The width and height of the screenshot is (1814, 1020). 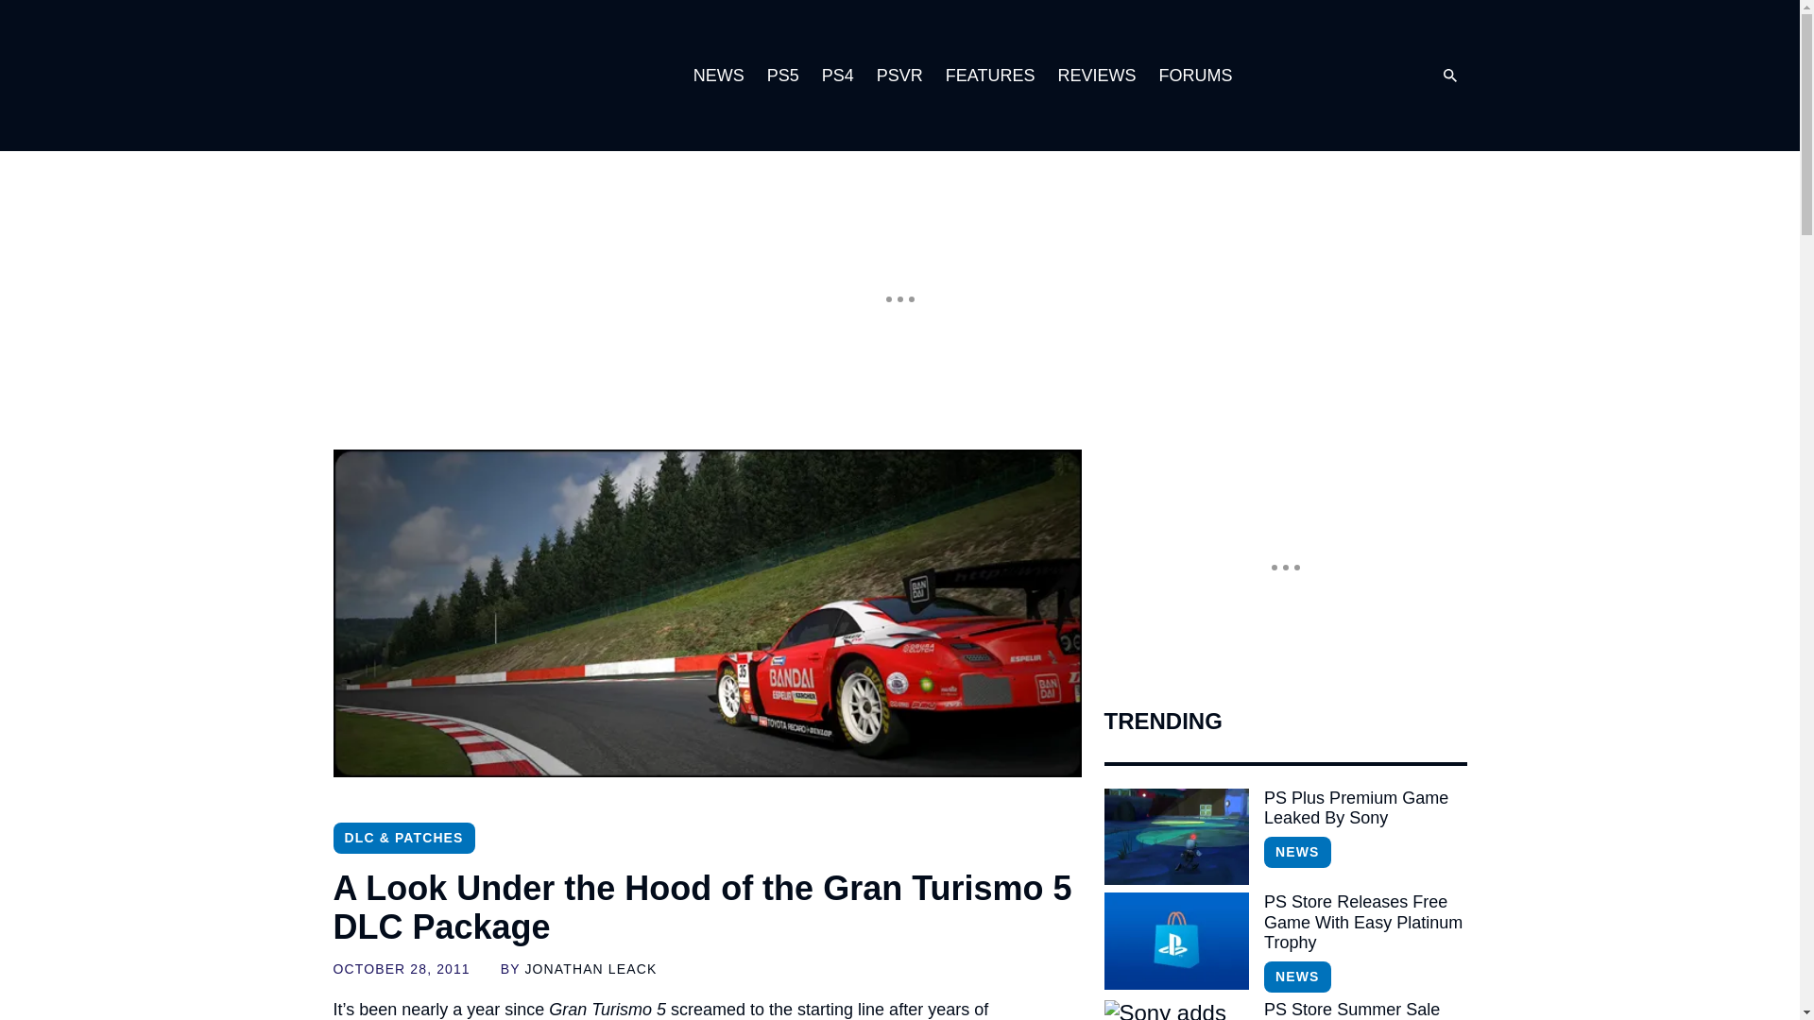 What do you see at coordinates (783, 76) in the screenshot?
I see `PS5` at bounding box center [783, 76].